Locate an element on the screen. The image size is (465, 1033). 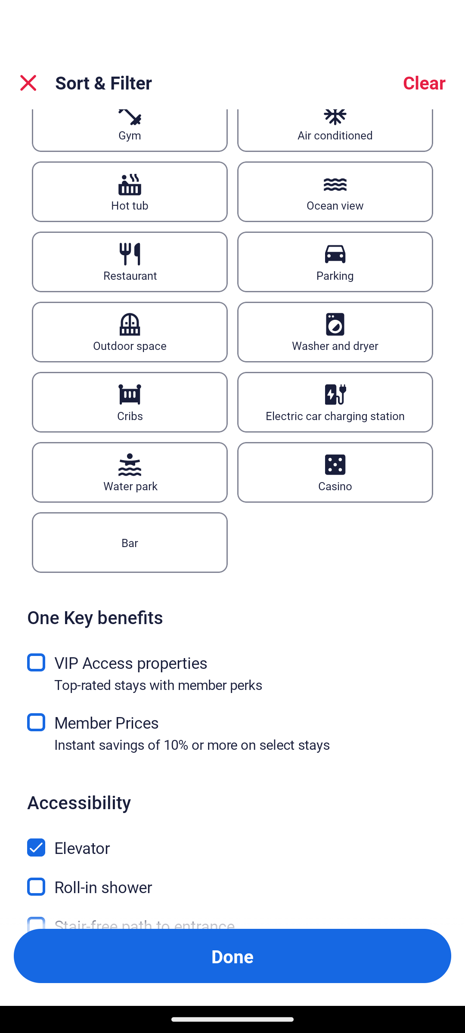
Washer and dryer is located at coordinates (335, 332).